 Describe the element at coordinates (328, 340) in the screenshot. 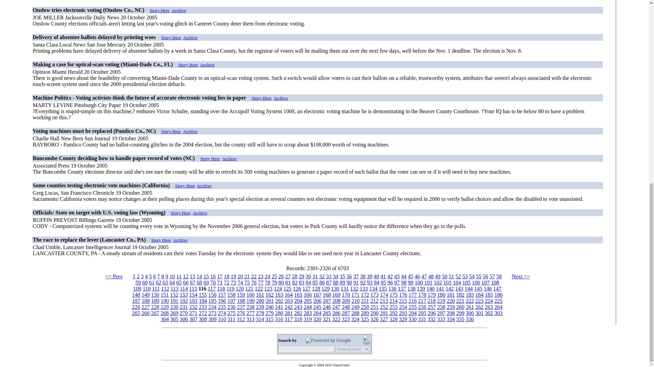

I see `Powered by Google` at that location.